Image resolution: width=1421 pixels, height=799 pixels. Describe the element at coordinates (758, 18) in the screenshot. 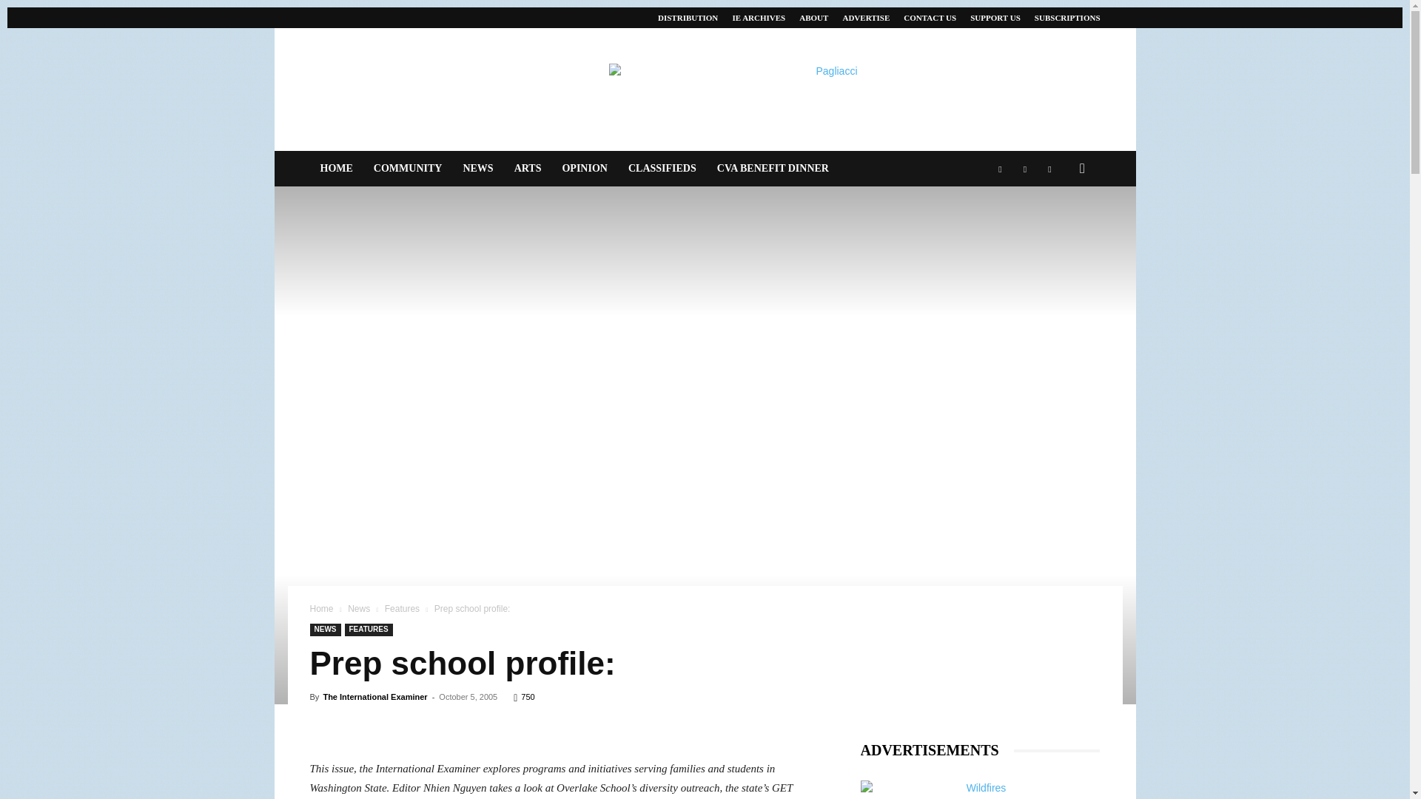

I see `IE ARCHIVES` at that location.